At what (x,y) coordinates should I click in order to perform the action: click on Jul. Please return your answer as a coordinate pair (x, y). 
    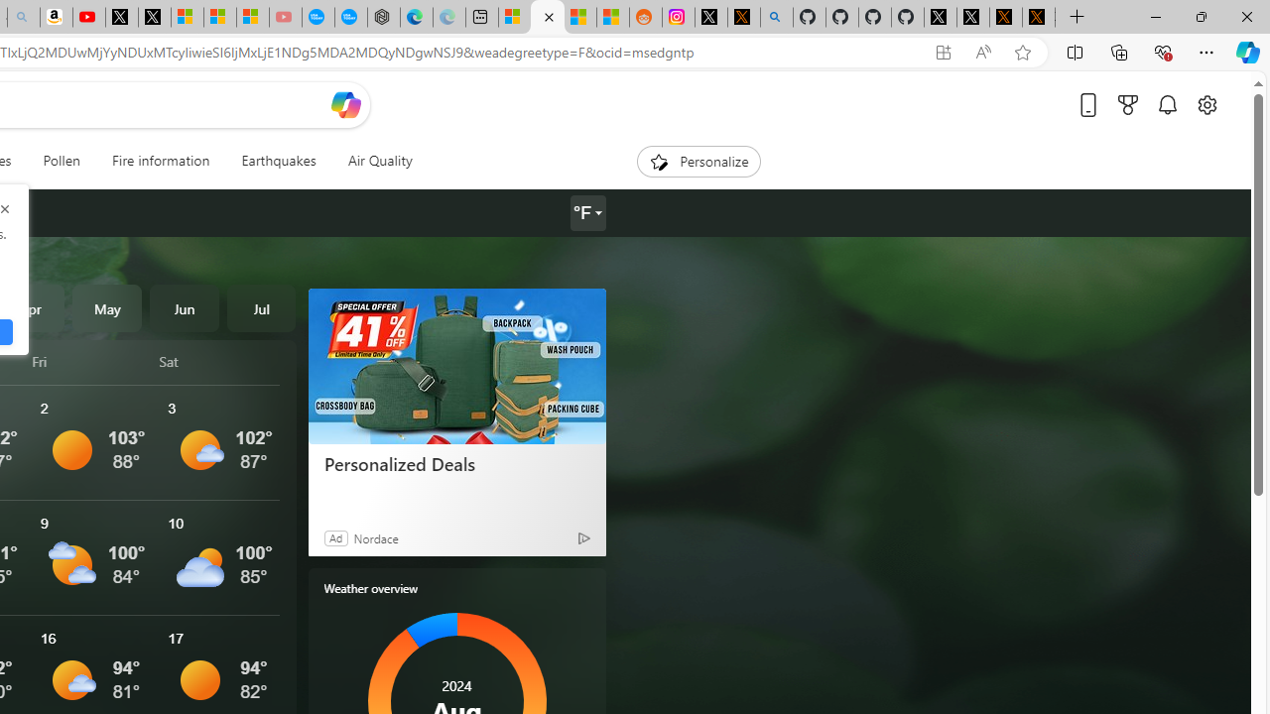
    Looking at the image, I should click on (261, 307).